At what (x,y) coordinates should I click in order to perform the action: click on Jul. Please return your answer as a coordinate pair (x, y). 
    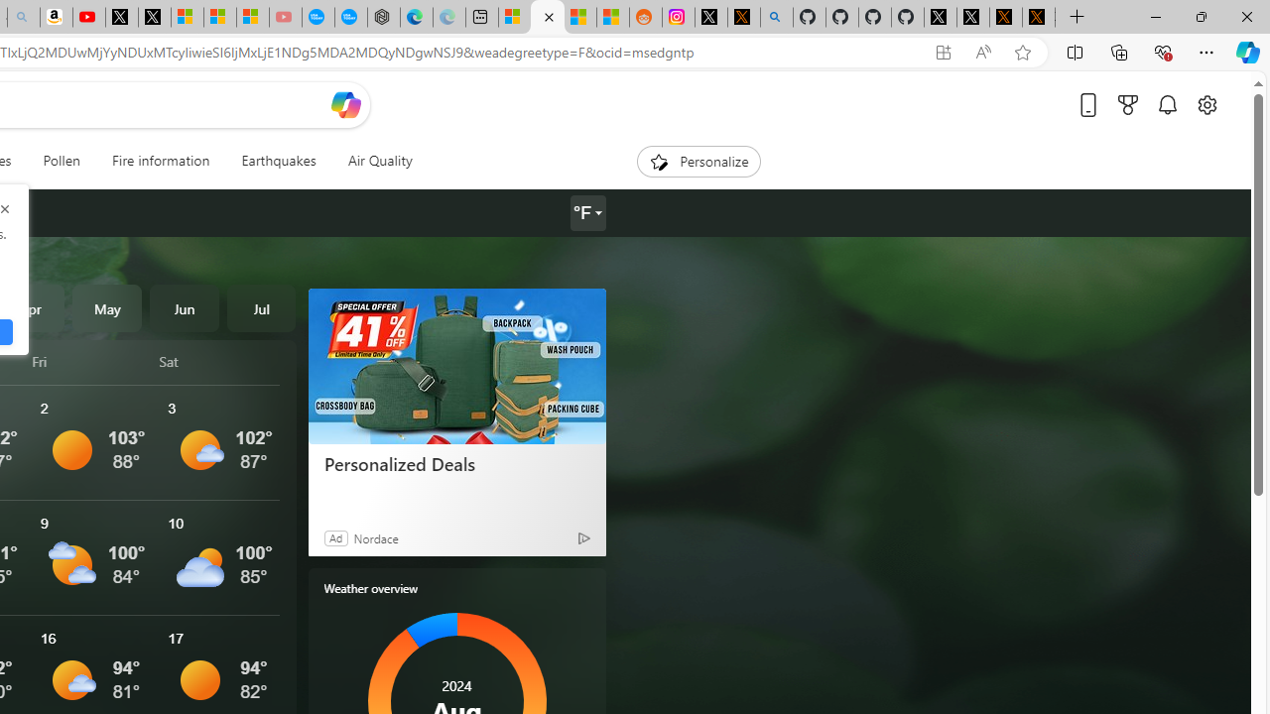
    Looking at the image, I should click on (261, 307).